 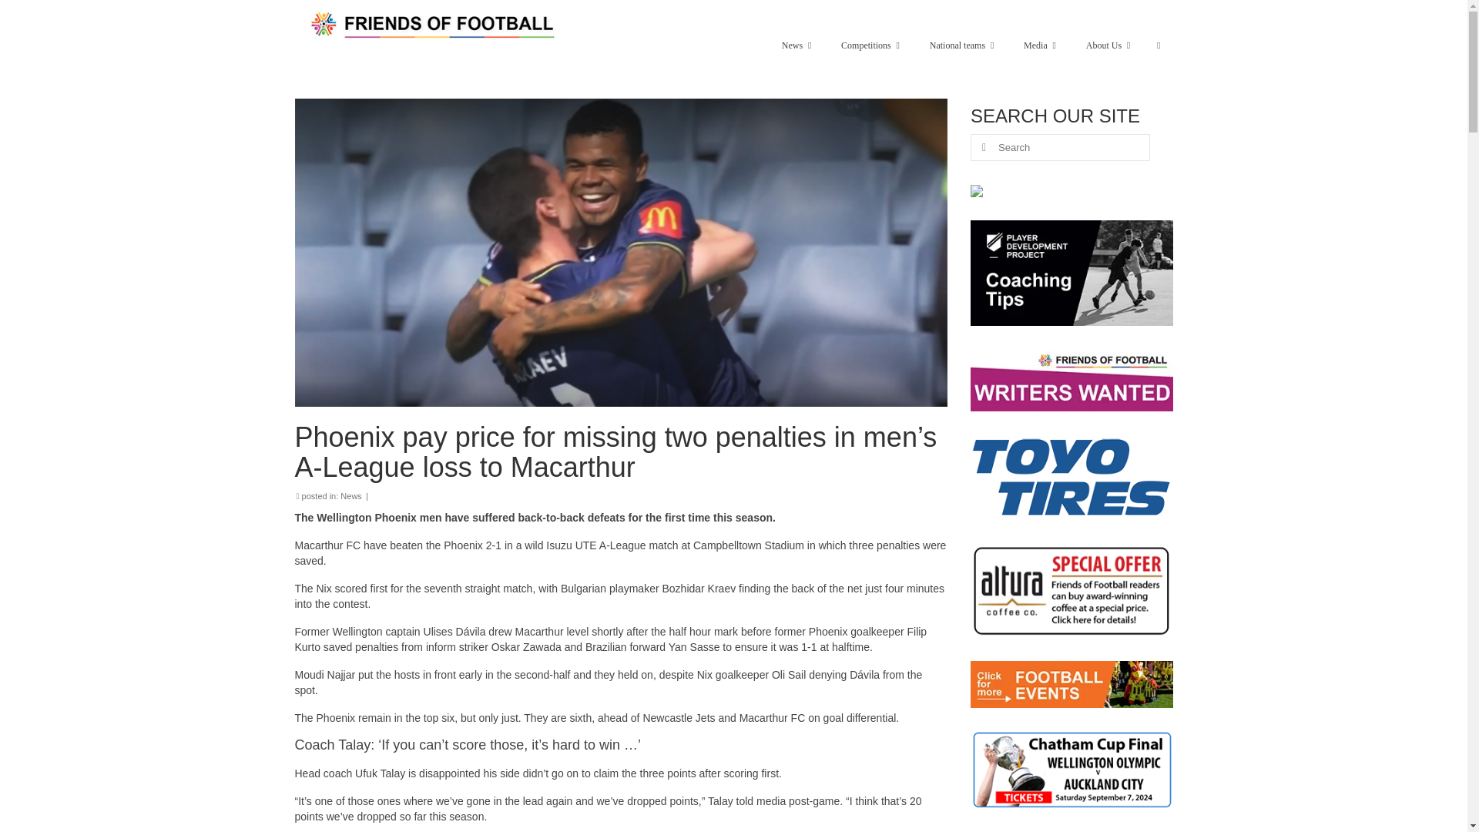 I want to click on Media, so click(x=1040, y=45).